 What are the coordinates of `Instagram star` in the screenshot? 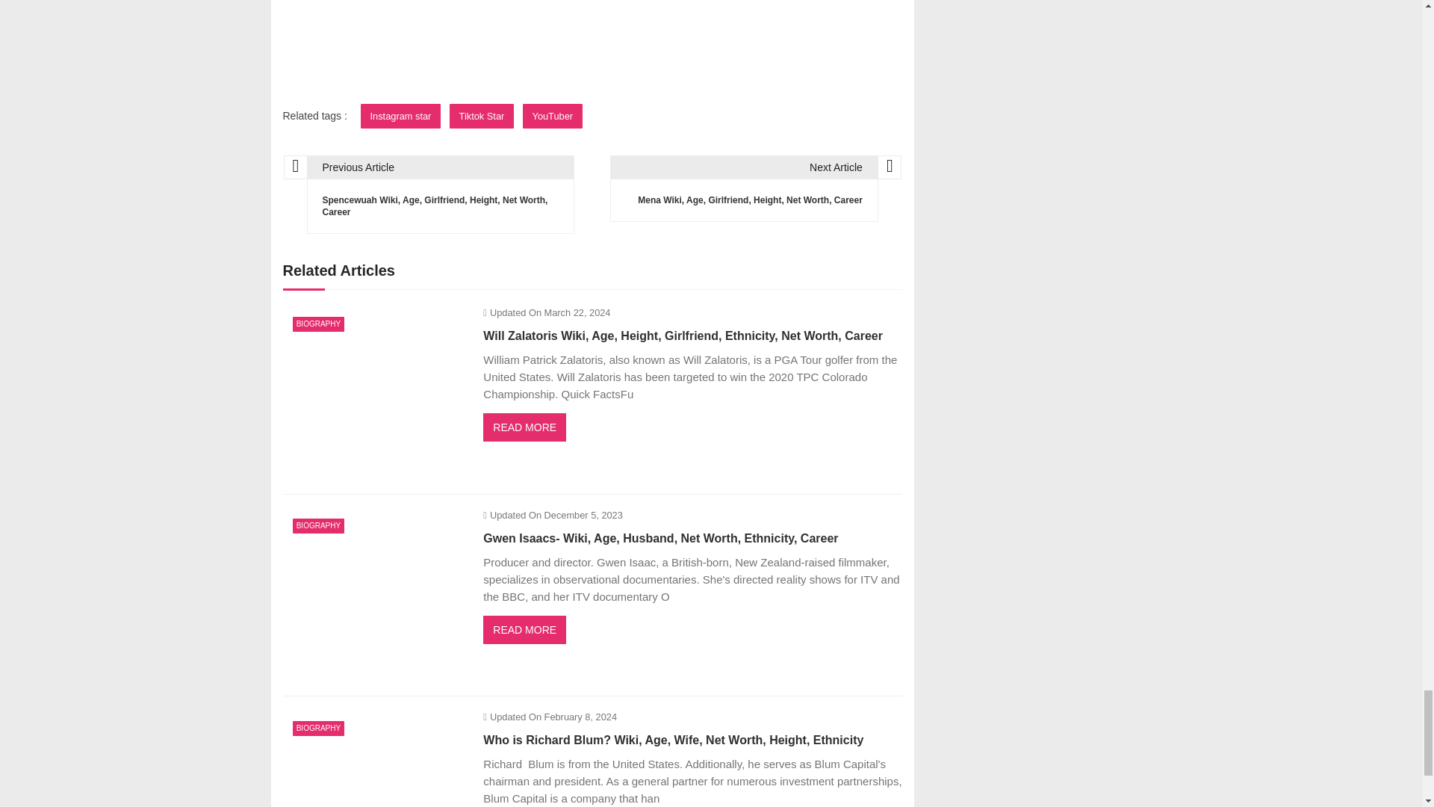 It's located at (401, 116).